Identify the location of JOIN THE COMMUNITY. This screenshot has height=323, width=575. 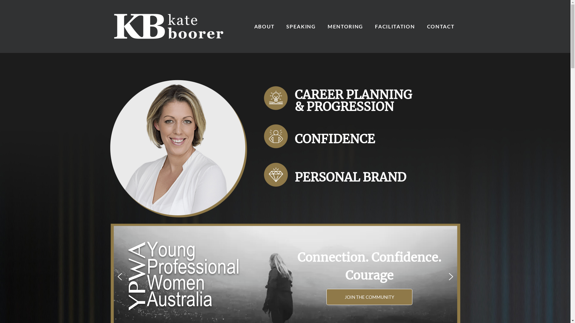
(370, 297).